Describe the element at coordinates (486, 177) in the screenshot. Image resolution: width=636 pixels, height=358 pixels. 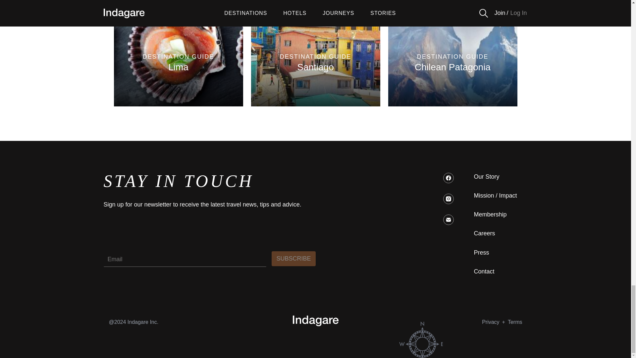
I see `SUBSCRIBE` at that location.